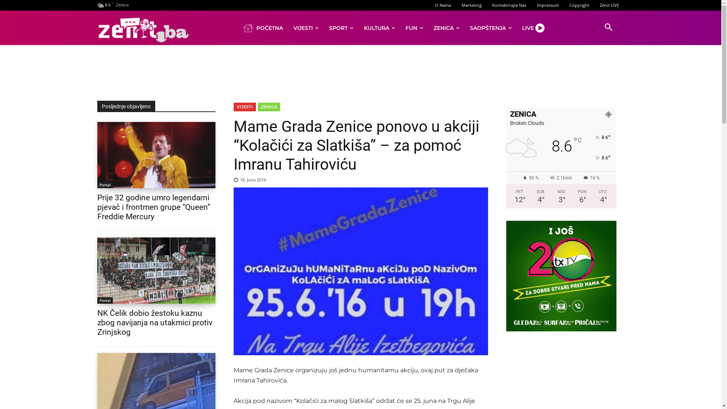 This screenshot has width=727, height=409. Describe the element at coordinates (105, 301) in the screenshot. I see `Portal` at that location.